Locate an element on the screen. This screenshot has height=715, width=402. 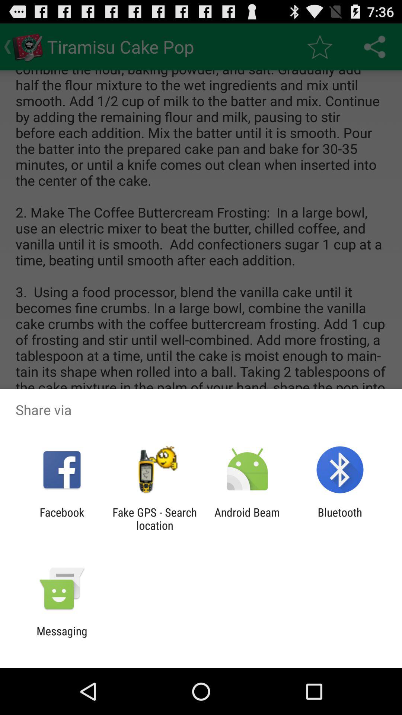
select the item next to the android beam is located at coordinates (339, 519).